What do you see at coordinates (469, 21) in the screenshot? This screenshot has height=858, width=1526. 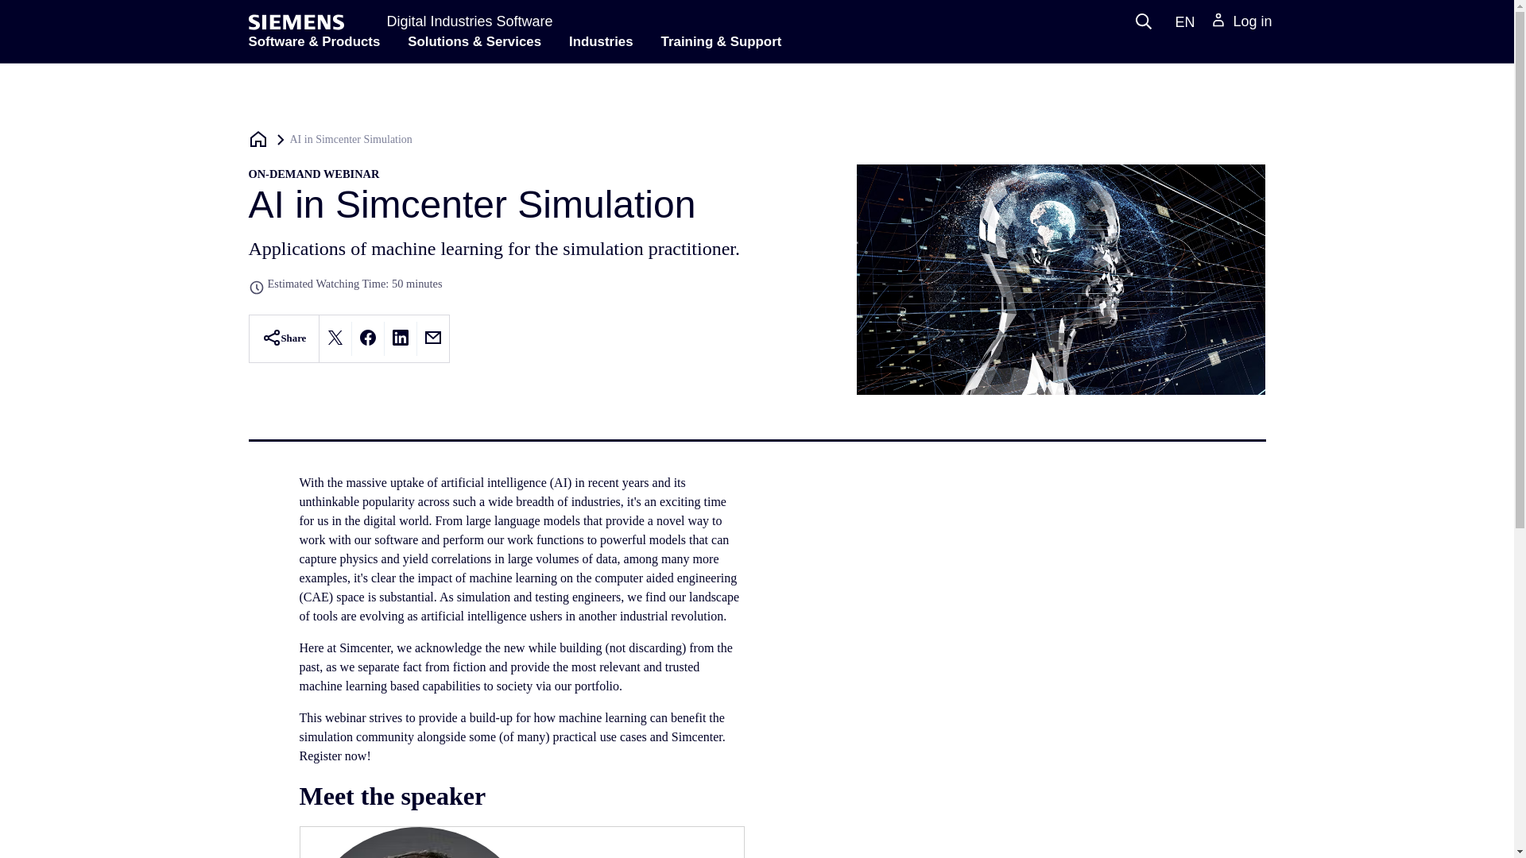 I see `Digital Industries Software` at bounding box center [469, 21].